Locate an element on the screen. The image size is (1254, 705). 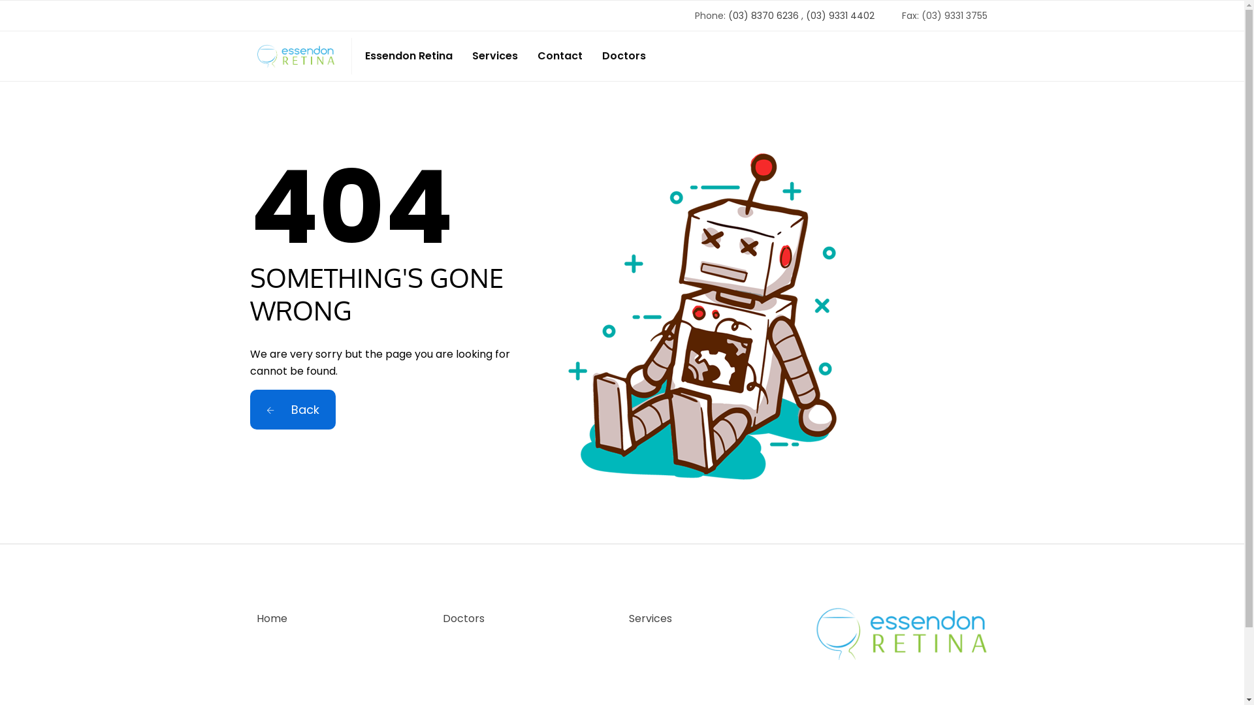
Home is located at coordinates (272, 619).